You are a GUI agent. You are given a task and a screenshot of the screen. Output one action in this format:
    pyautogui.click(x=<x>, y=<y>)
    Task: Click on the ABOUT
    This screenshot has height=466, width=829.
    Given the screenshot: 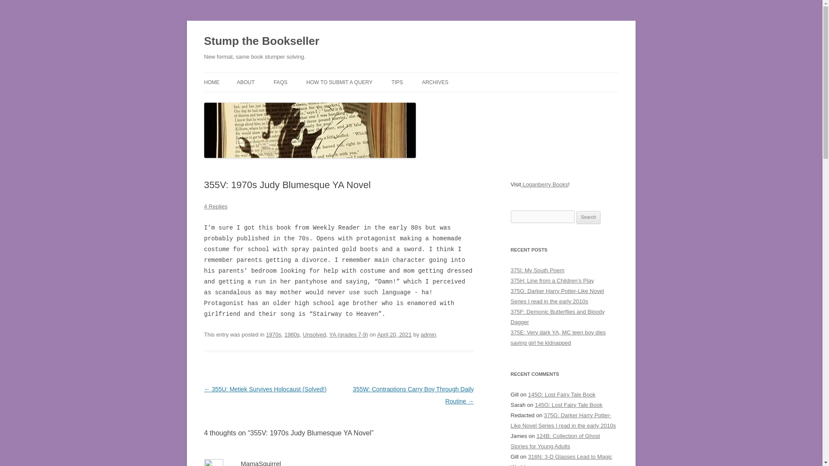 What is the action you would take?
    pyautogui.click(x=245, y=82)
    